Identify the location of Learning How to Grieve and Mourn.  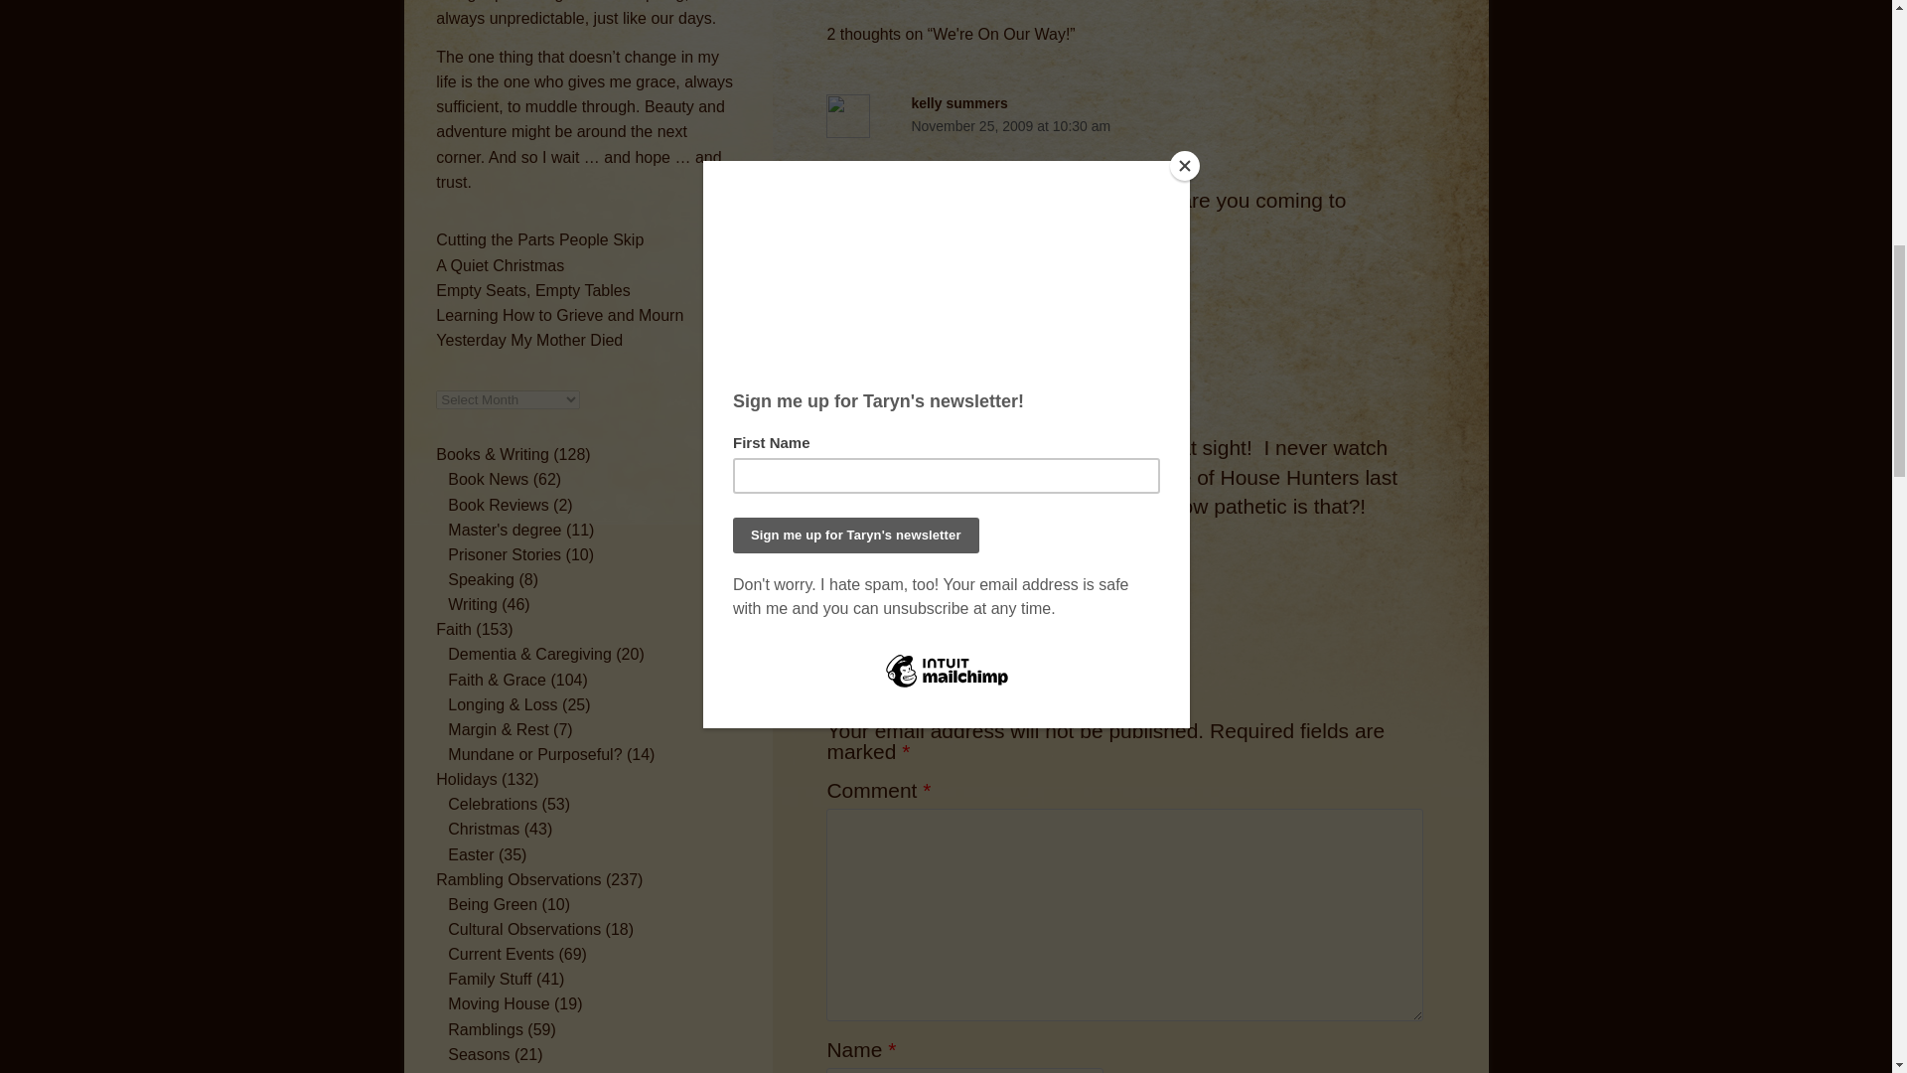
(559, 315).